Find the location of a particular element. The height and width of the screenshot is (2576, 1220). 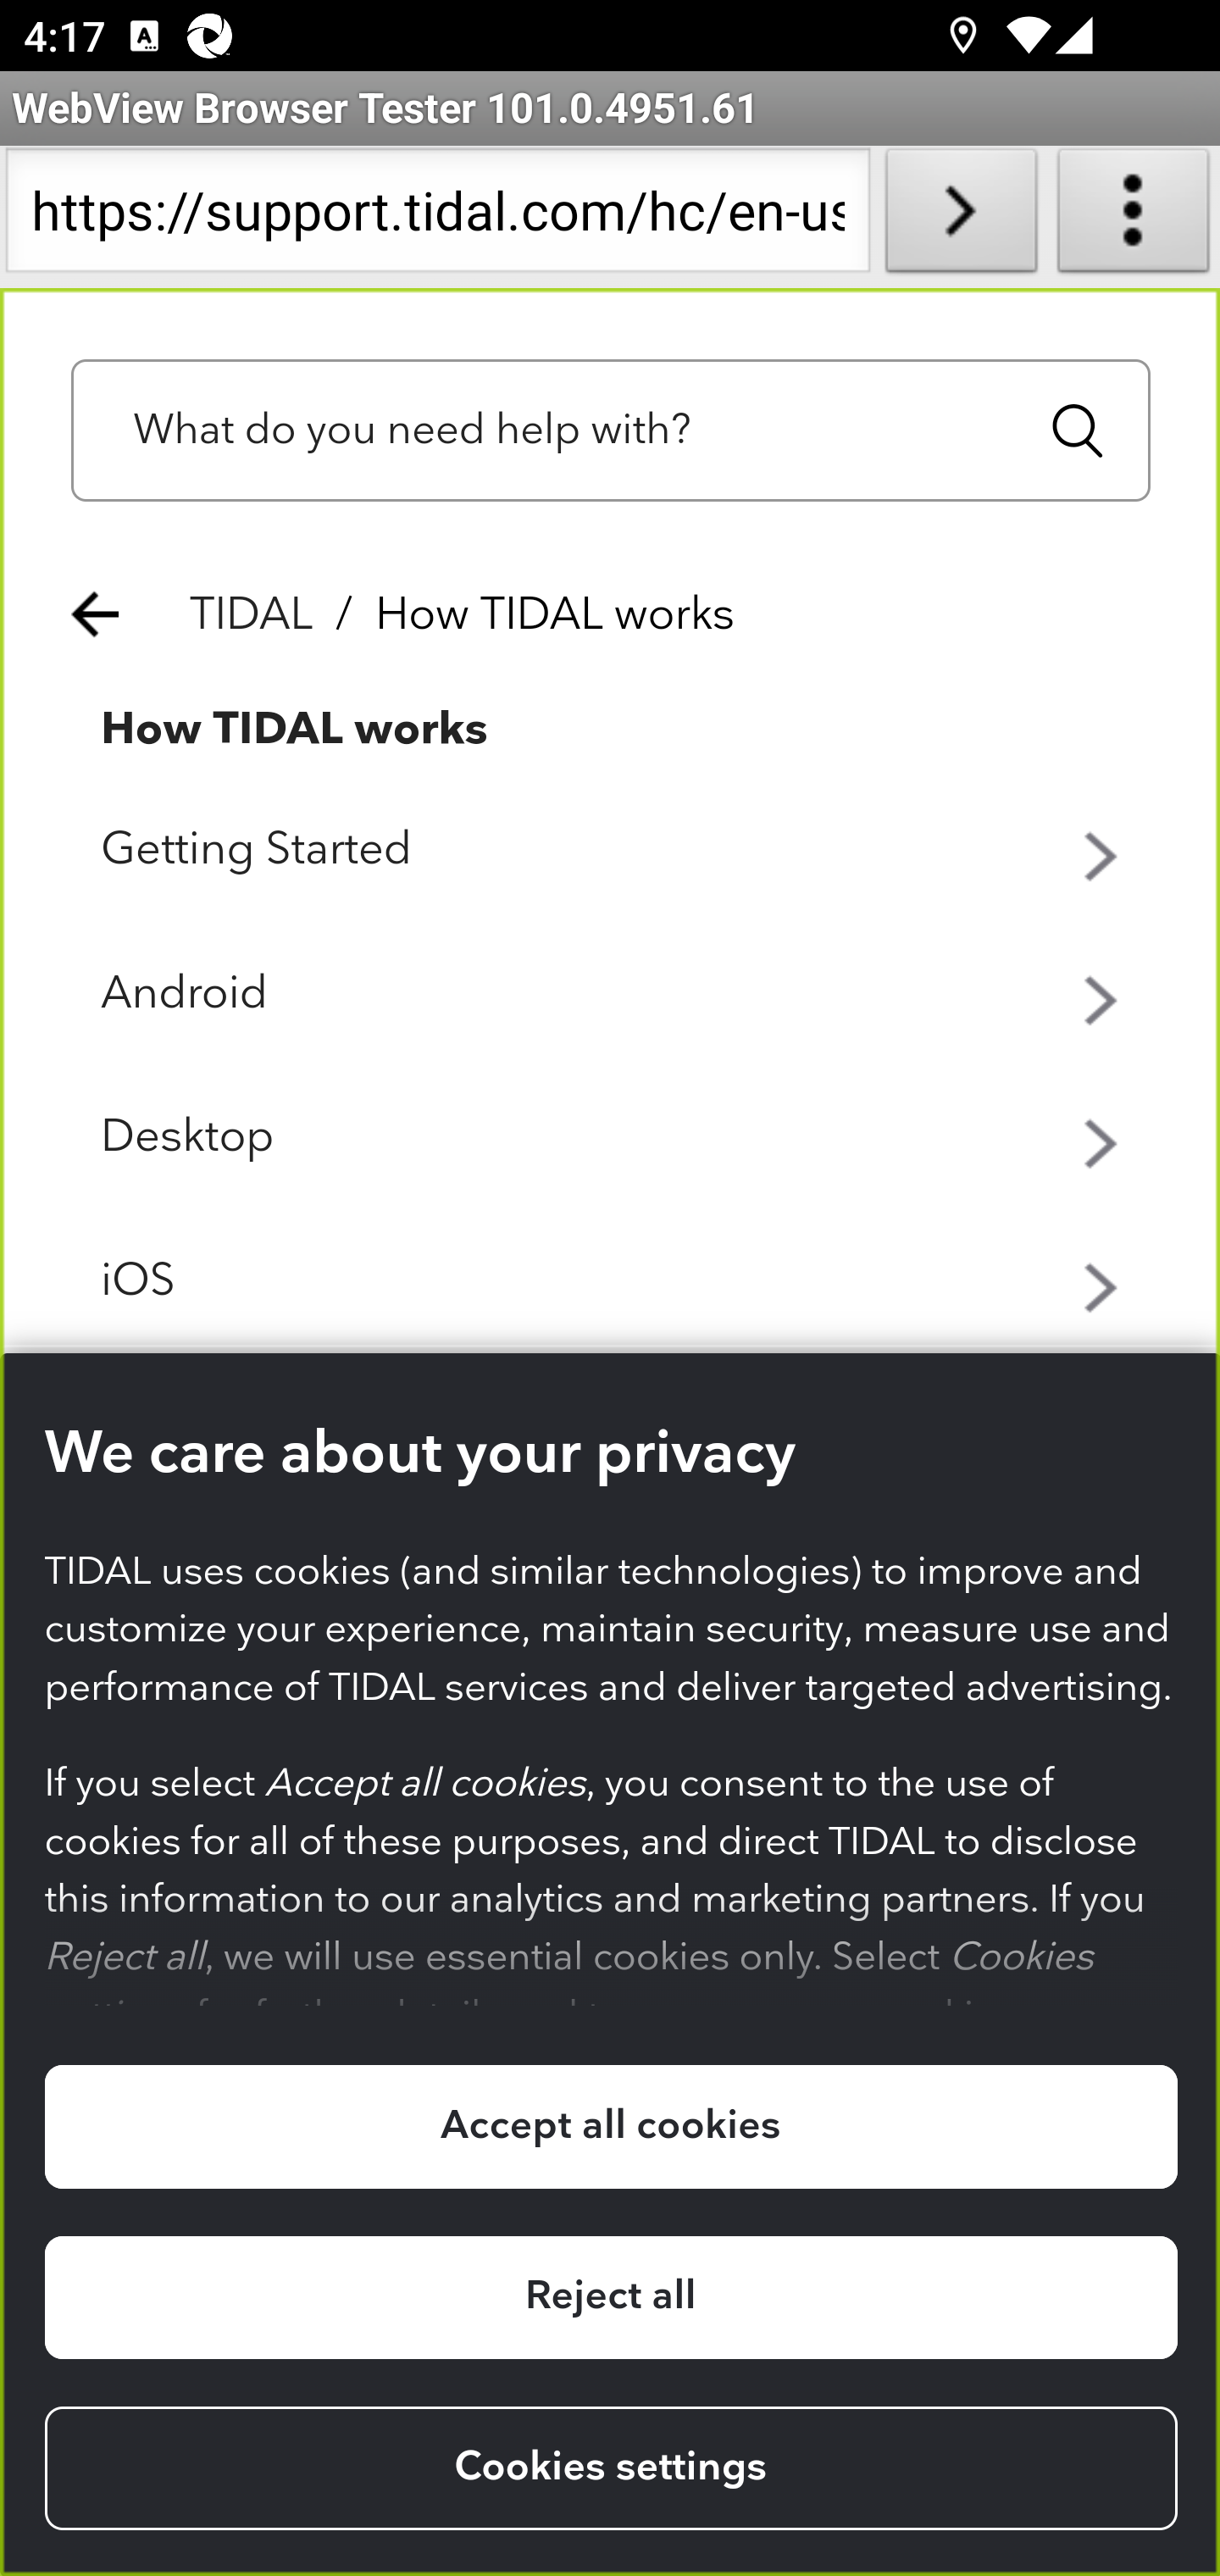

Reject all is located at coordinates (610, 2296).